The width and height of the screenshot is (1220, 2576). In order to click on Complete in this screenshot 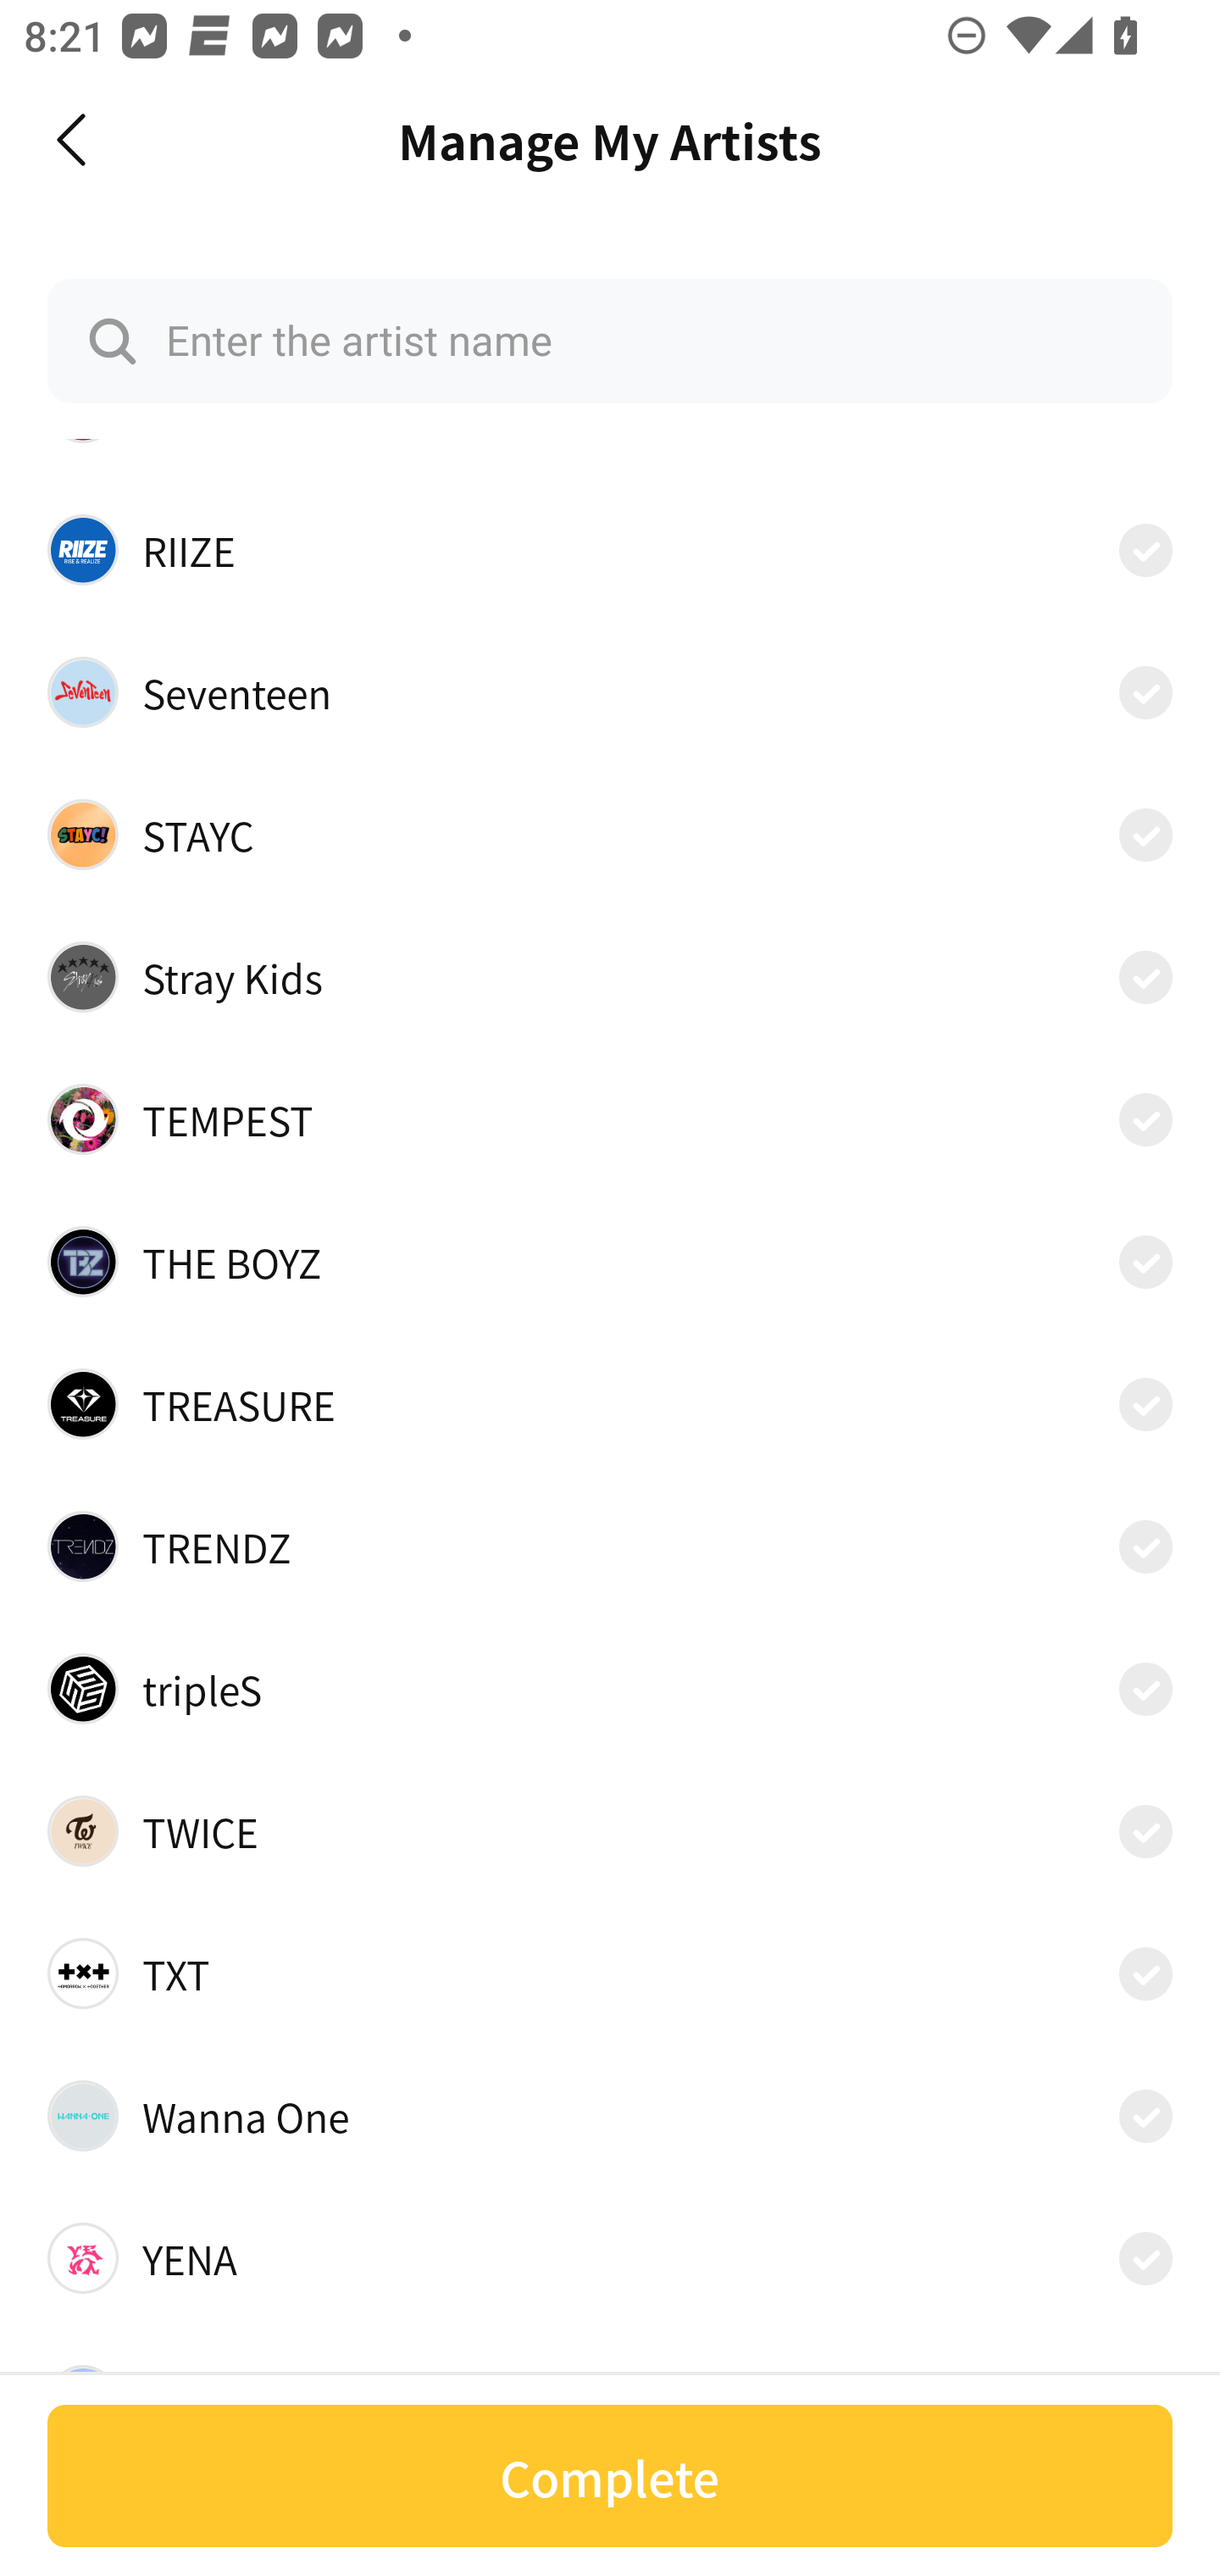, I will do `click(610, 2476)`.